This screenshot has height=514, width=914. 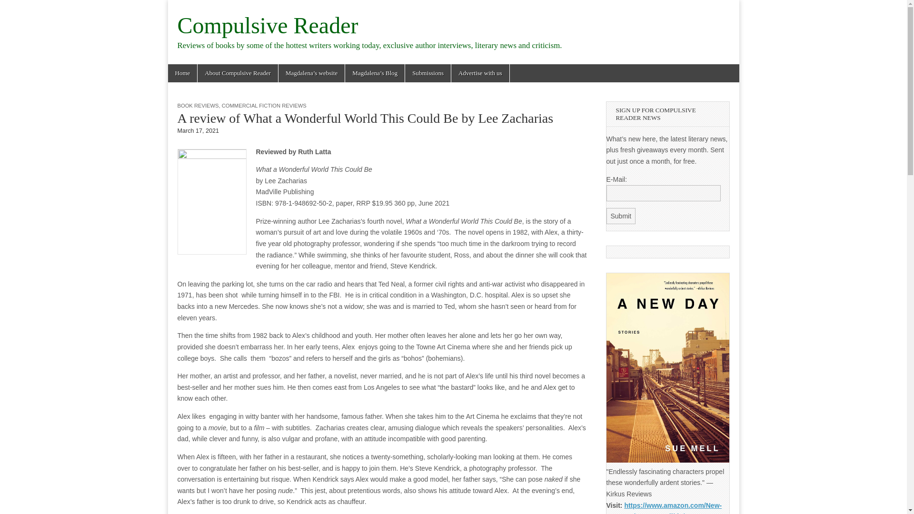 What do you see at coordinates (198, 106) in the screenshot?
I see `BOOK REVIEWS` at bounding box center [198, 106].